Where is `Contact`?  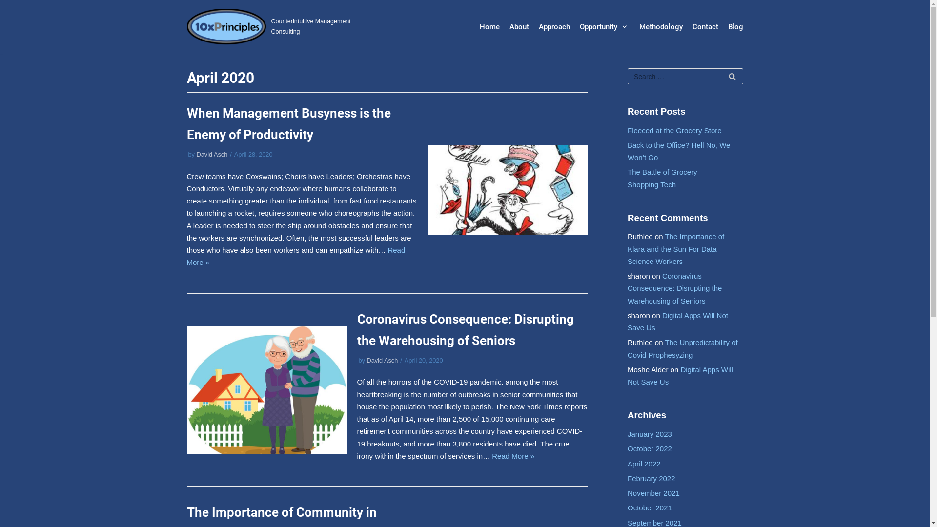
Contact is located at coordinates (705, 27).